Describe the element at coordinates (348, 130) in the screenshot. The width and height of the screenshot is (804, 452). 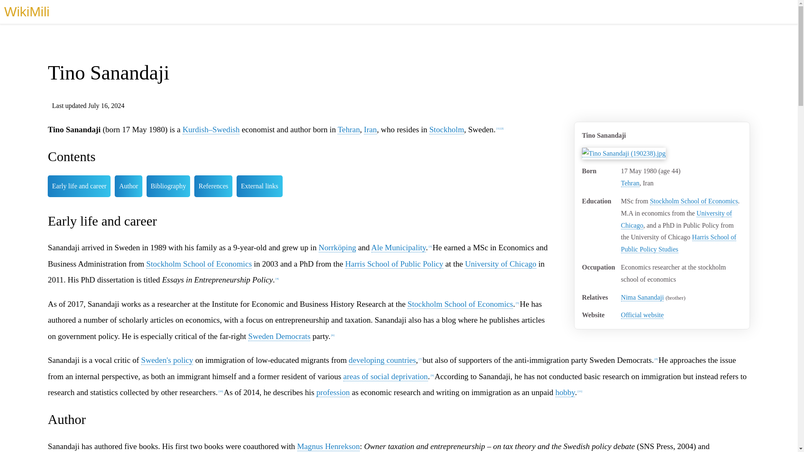
I see `Tehran` at that location.